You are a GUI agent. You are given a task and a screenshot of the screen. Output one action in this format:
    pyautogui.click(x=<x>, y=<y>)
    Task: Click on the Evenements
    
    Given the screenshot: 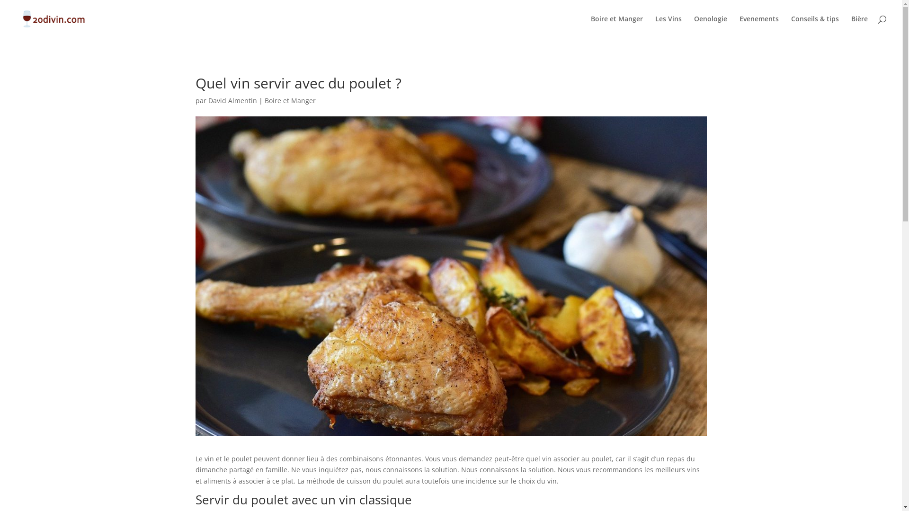 What is the action you would take?
    pyautogui.click(x=759, y=26)
    